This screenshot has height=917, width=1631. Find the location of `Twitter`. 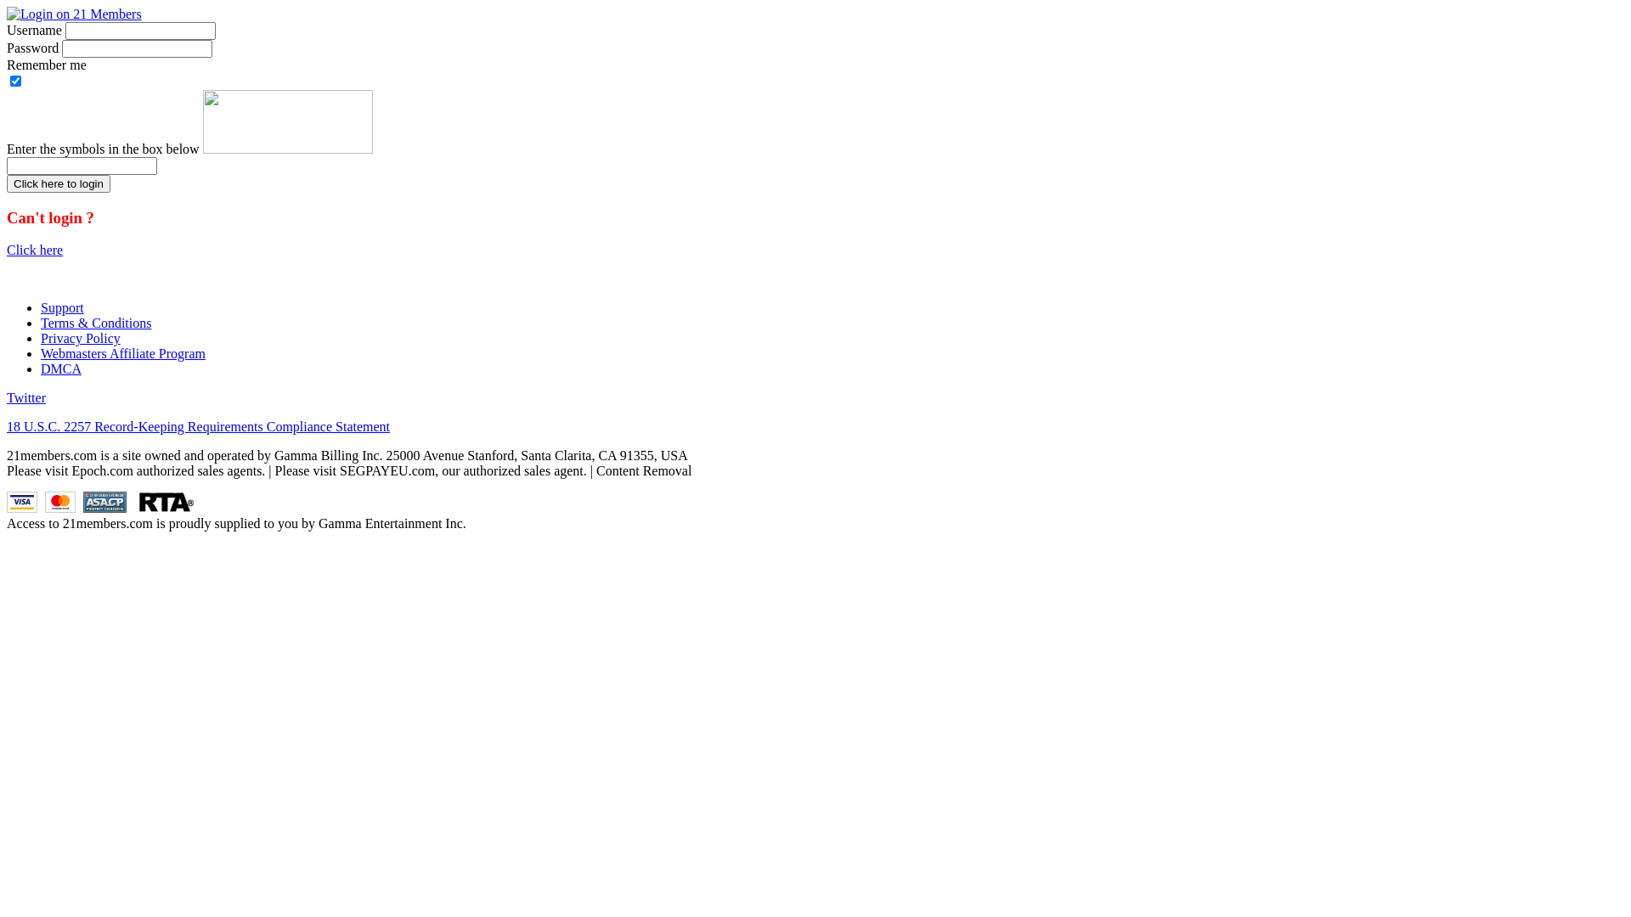

Twitter is located at coordinates (26, 397).